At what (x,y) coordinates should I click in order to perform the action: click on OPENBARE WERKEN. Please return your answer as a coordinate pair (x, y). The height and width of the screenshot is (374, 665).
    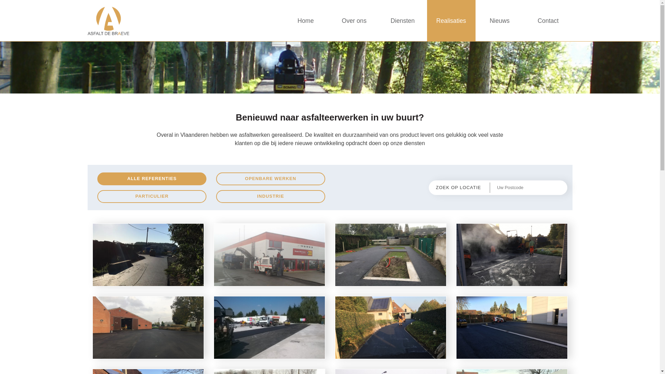
    Looking at the image, I should click on (271, 179).